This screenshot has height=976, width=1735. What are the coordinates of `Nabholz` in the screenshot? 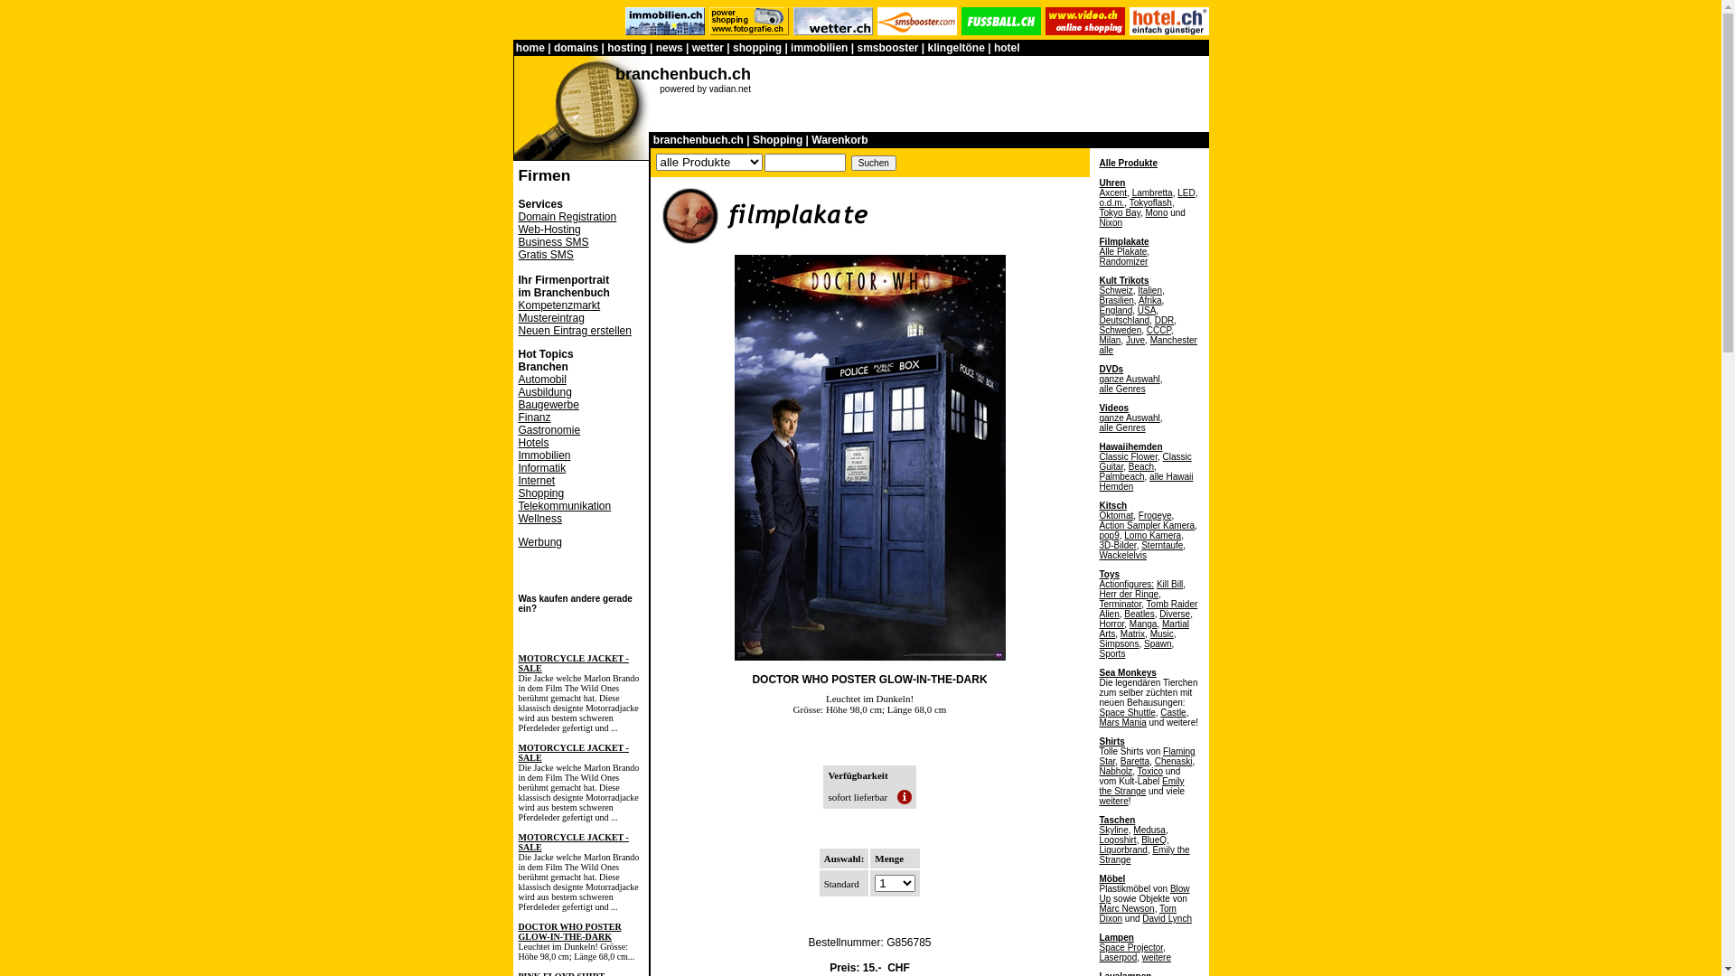 It's located at (1115, 772).